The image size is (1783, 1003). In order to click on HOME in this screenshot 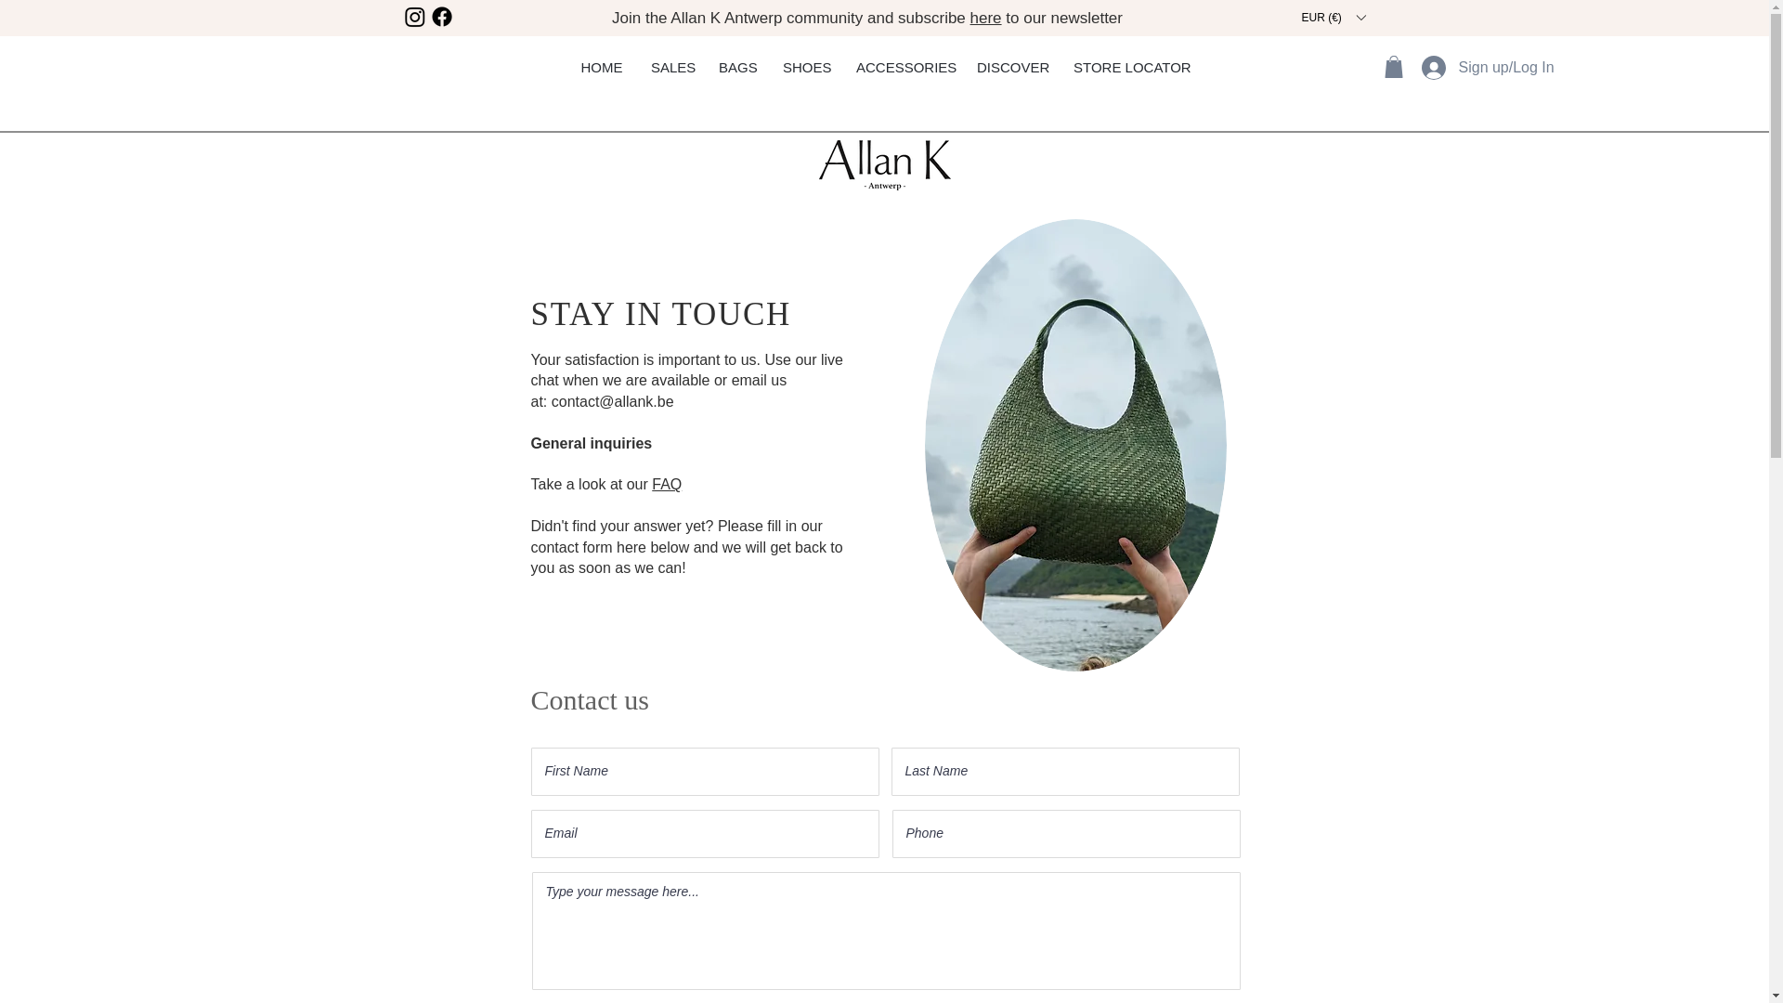, I will do `click(602, 67)`.